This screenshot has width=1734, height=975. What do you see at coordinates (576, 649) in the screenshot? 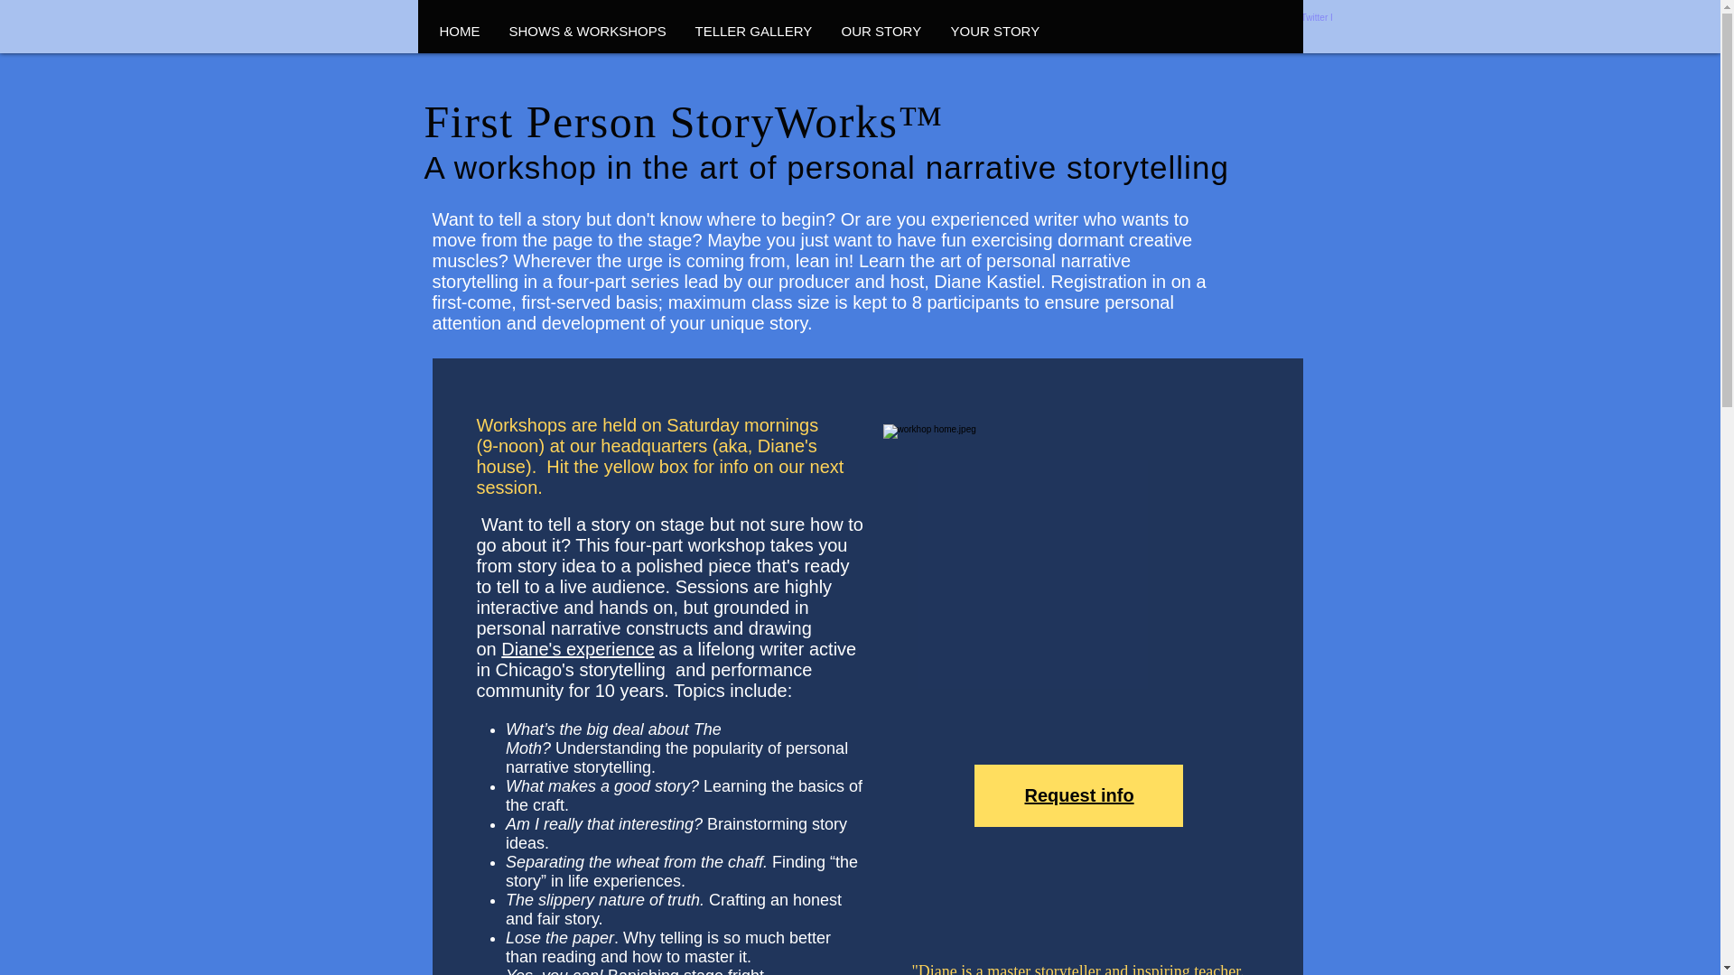
I see `Diane's experience` at bounding box center [576, 649].